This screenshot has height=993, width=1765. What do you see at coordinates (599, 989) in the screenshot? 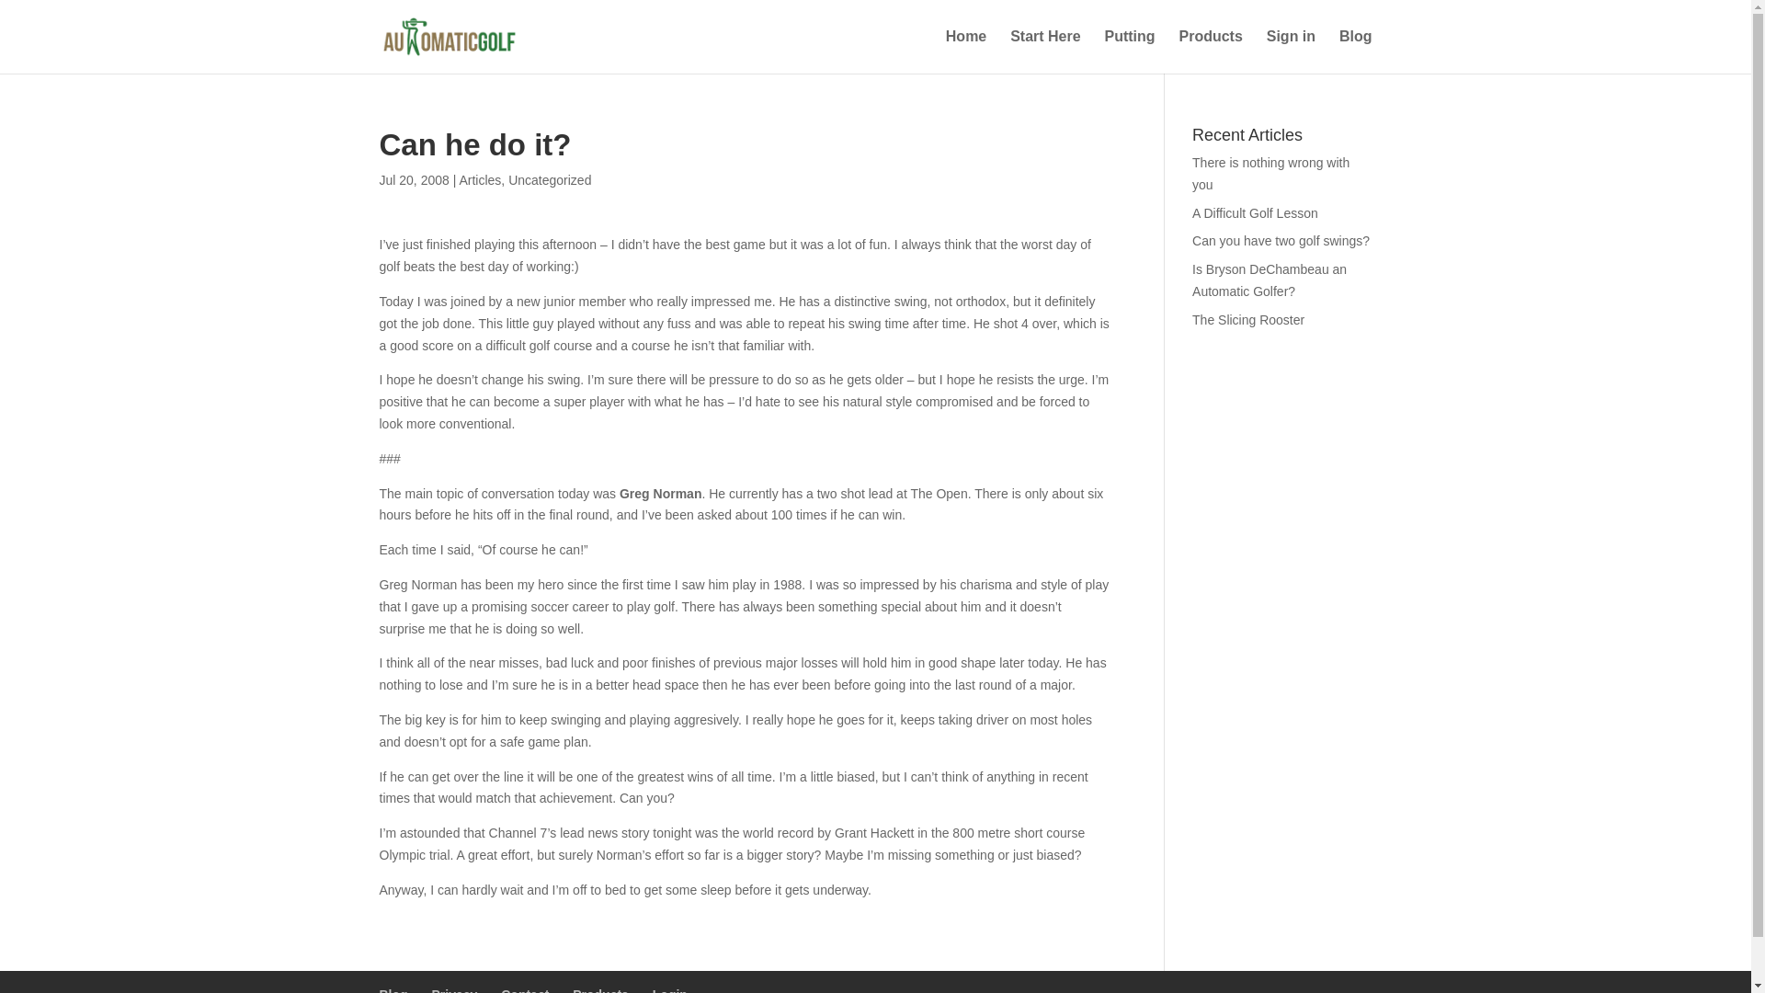
I see `Products` at bounding box center [599, 989].